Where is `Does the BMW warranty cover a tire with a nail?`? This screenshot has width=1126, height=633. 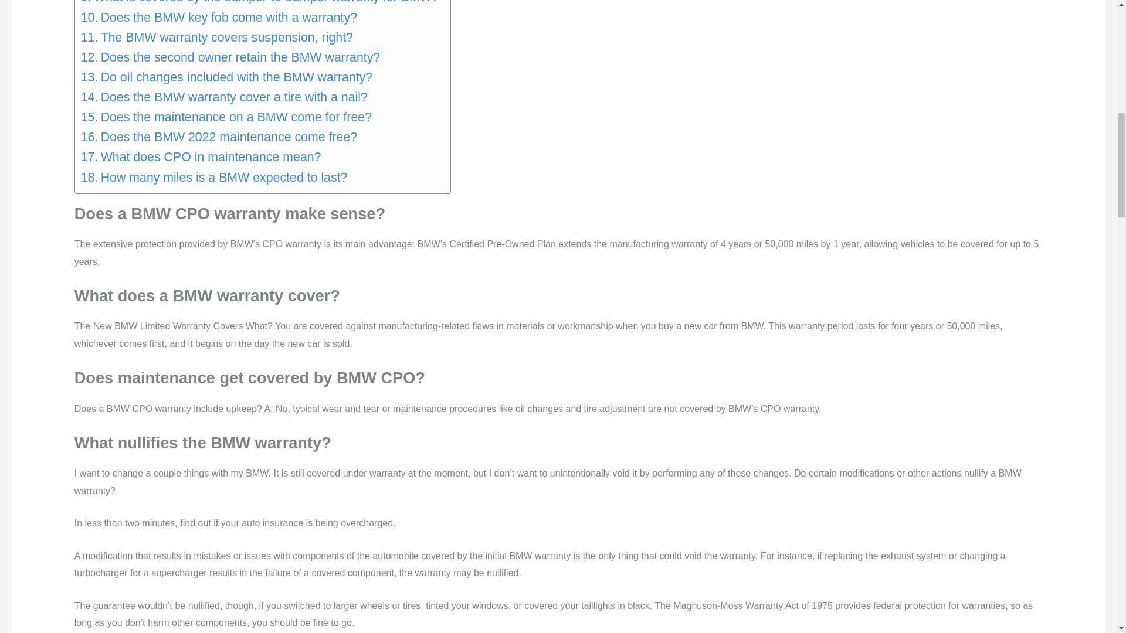 Does the BMW warranty cover a tire with a nail? is located at coordinates (224, 97).